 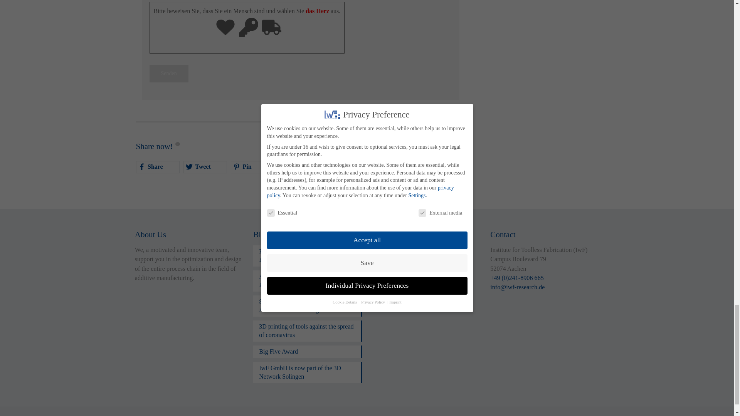 What do you see at coordinates (169, 73) in the screenshot?
I see `Senden` at bounding box center [169, 73].